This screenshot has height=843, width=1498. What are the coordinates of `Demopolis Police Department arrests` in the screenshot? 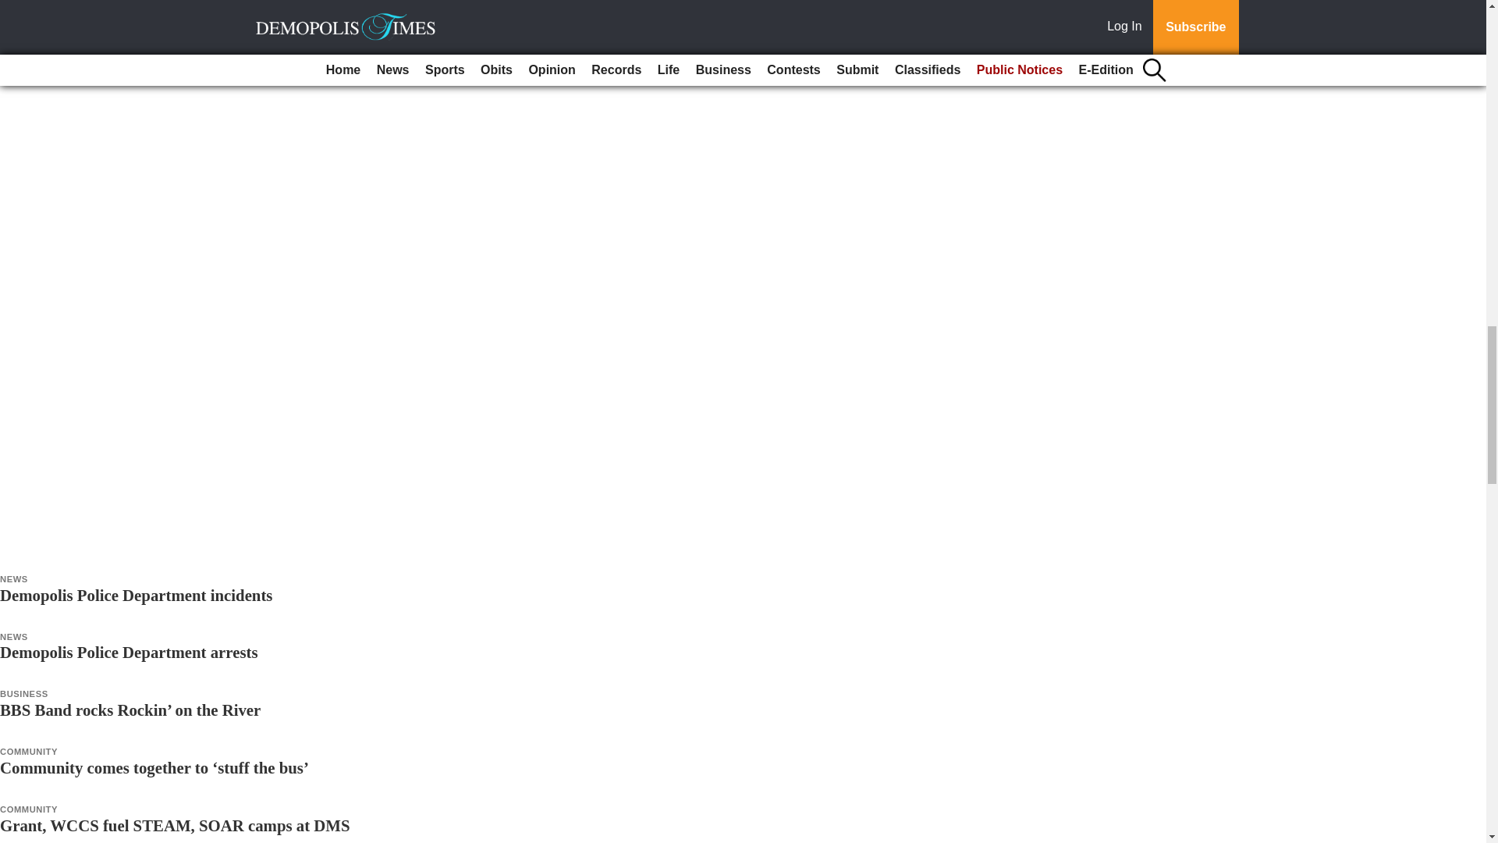 It's located at (129, 652).